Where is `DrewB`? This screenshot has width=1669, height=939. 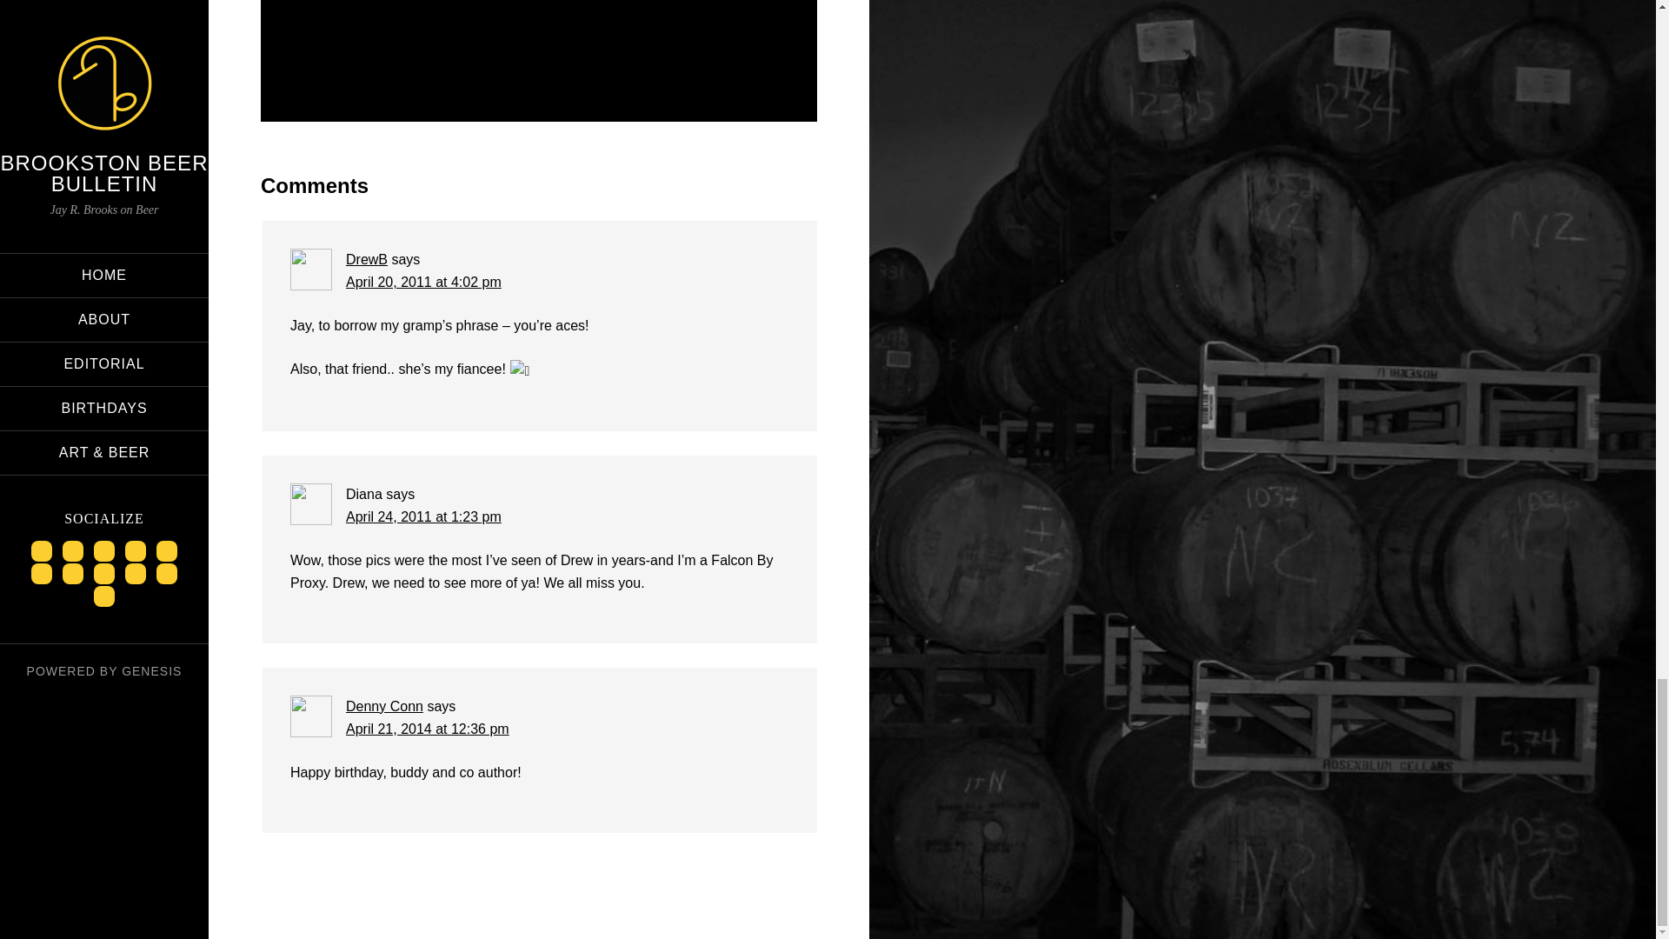 DrewB is located at coordinates (366, 259).